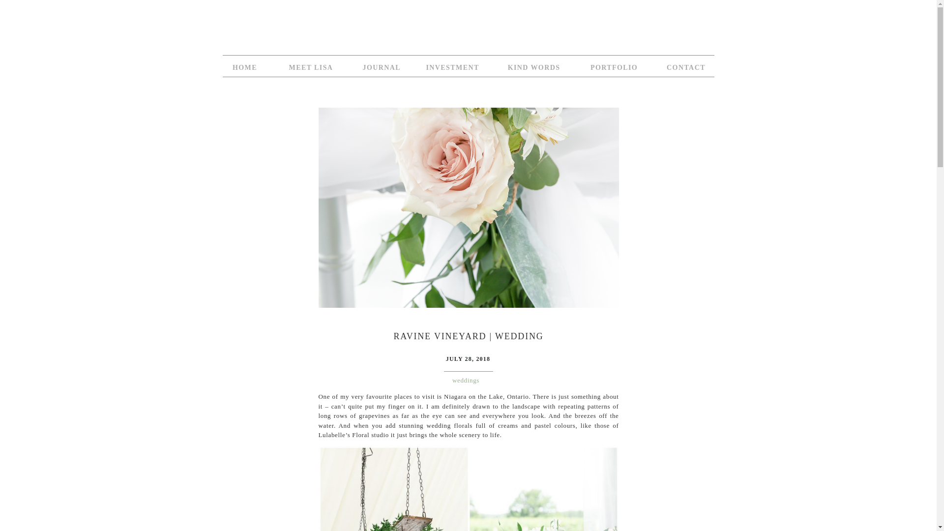  What do you see at coordinates (614, 67) in the screenshot?
I see `PORTFOLIO` at bounding box center [614, 67].